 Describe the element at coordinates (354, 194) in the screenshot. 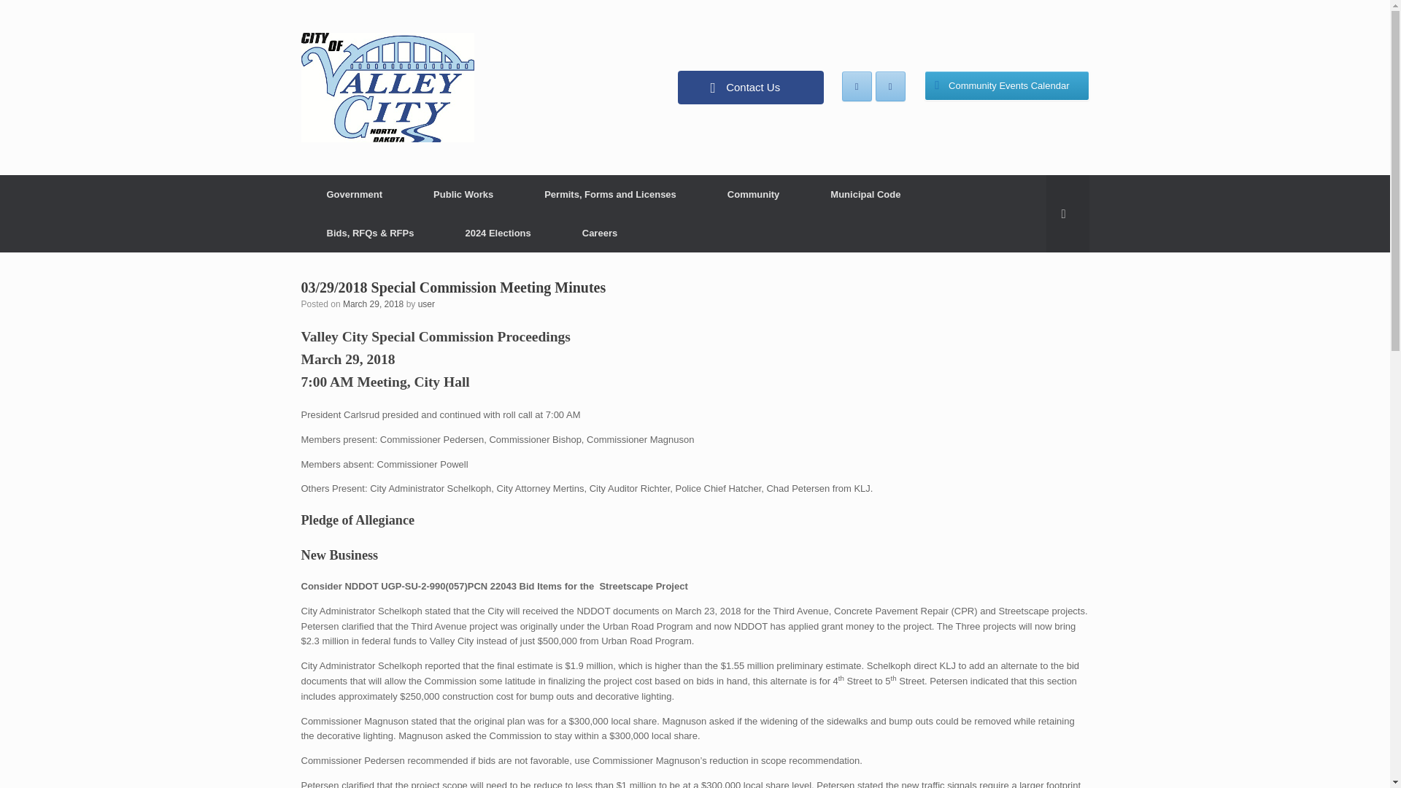

I see `Government` at that location.